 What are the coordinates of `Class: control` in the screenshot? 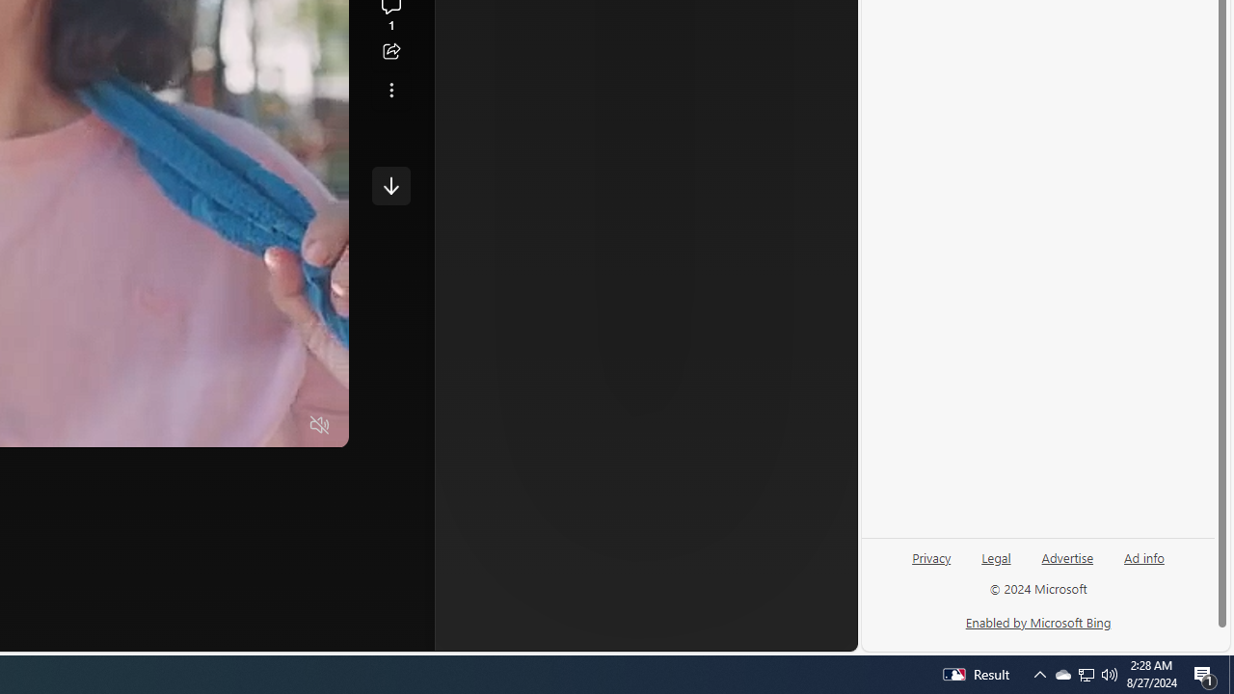 It's located at (391, 185).